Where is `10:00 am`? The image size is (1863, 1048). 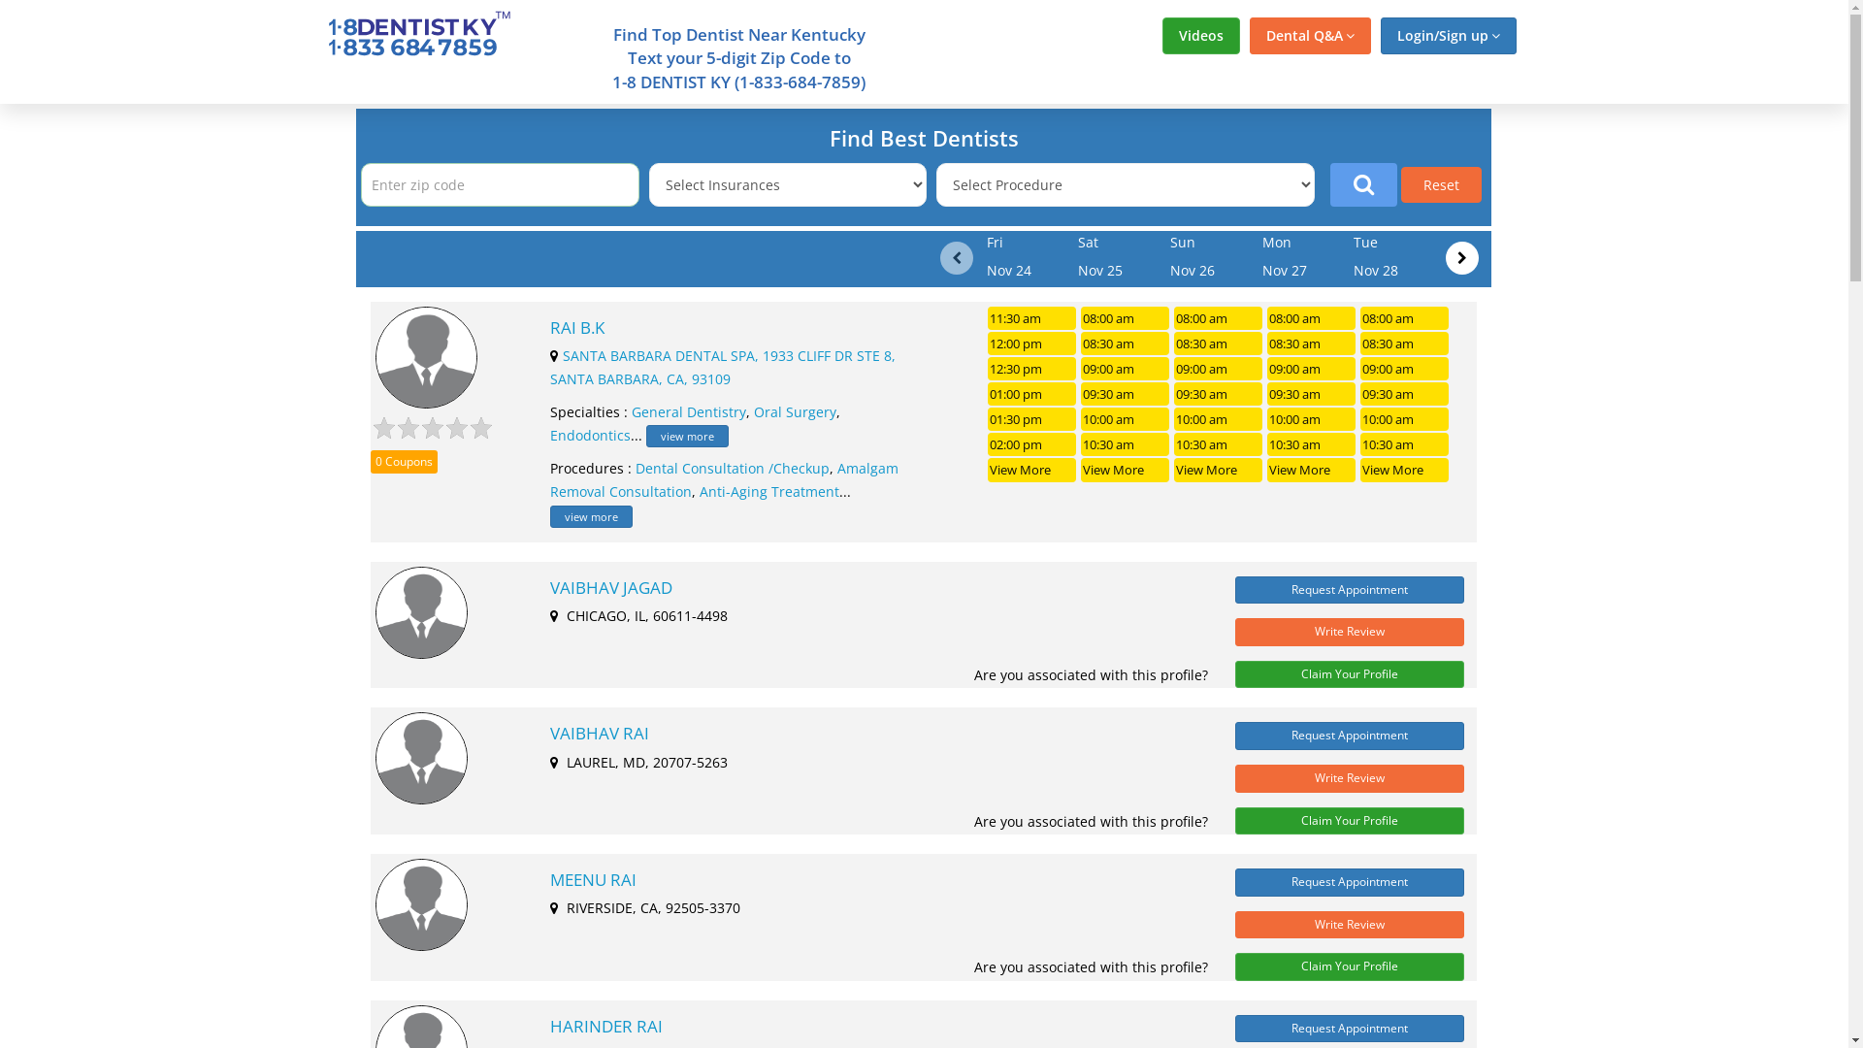
10:00 am is located at coordinates (1219, 419).